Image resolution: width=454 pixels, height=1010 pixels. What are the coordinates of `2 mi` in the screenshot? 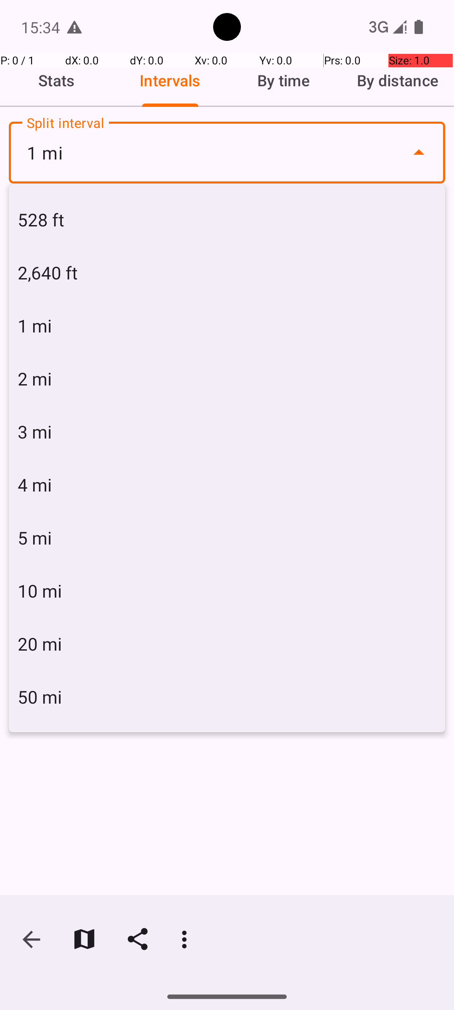 It's located at (227, 379).